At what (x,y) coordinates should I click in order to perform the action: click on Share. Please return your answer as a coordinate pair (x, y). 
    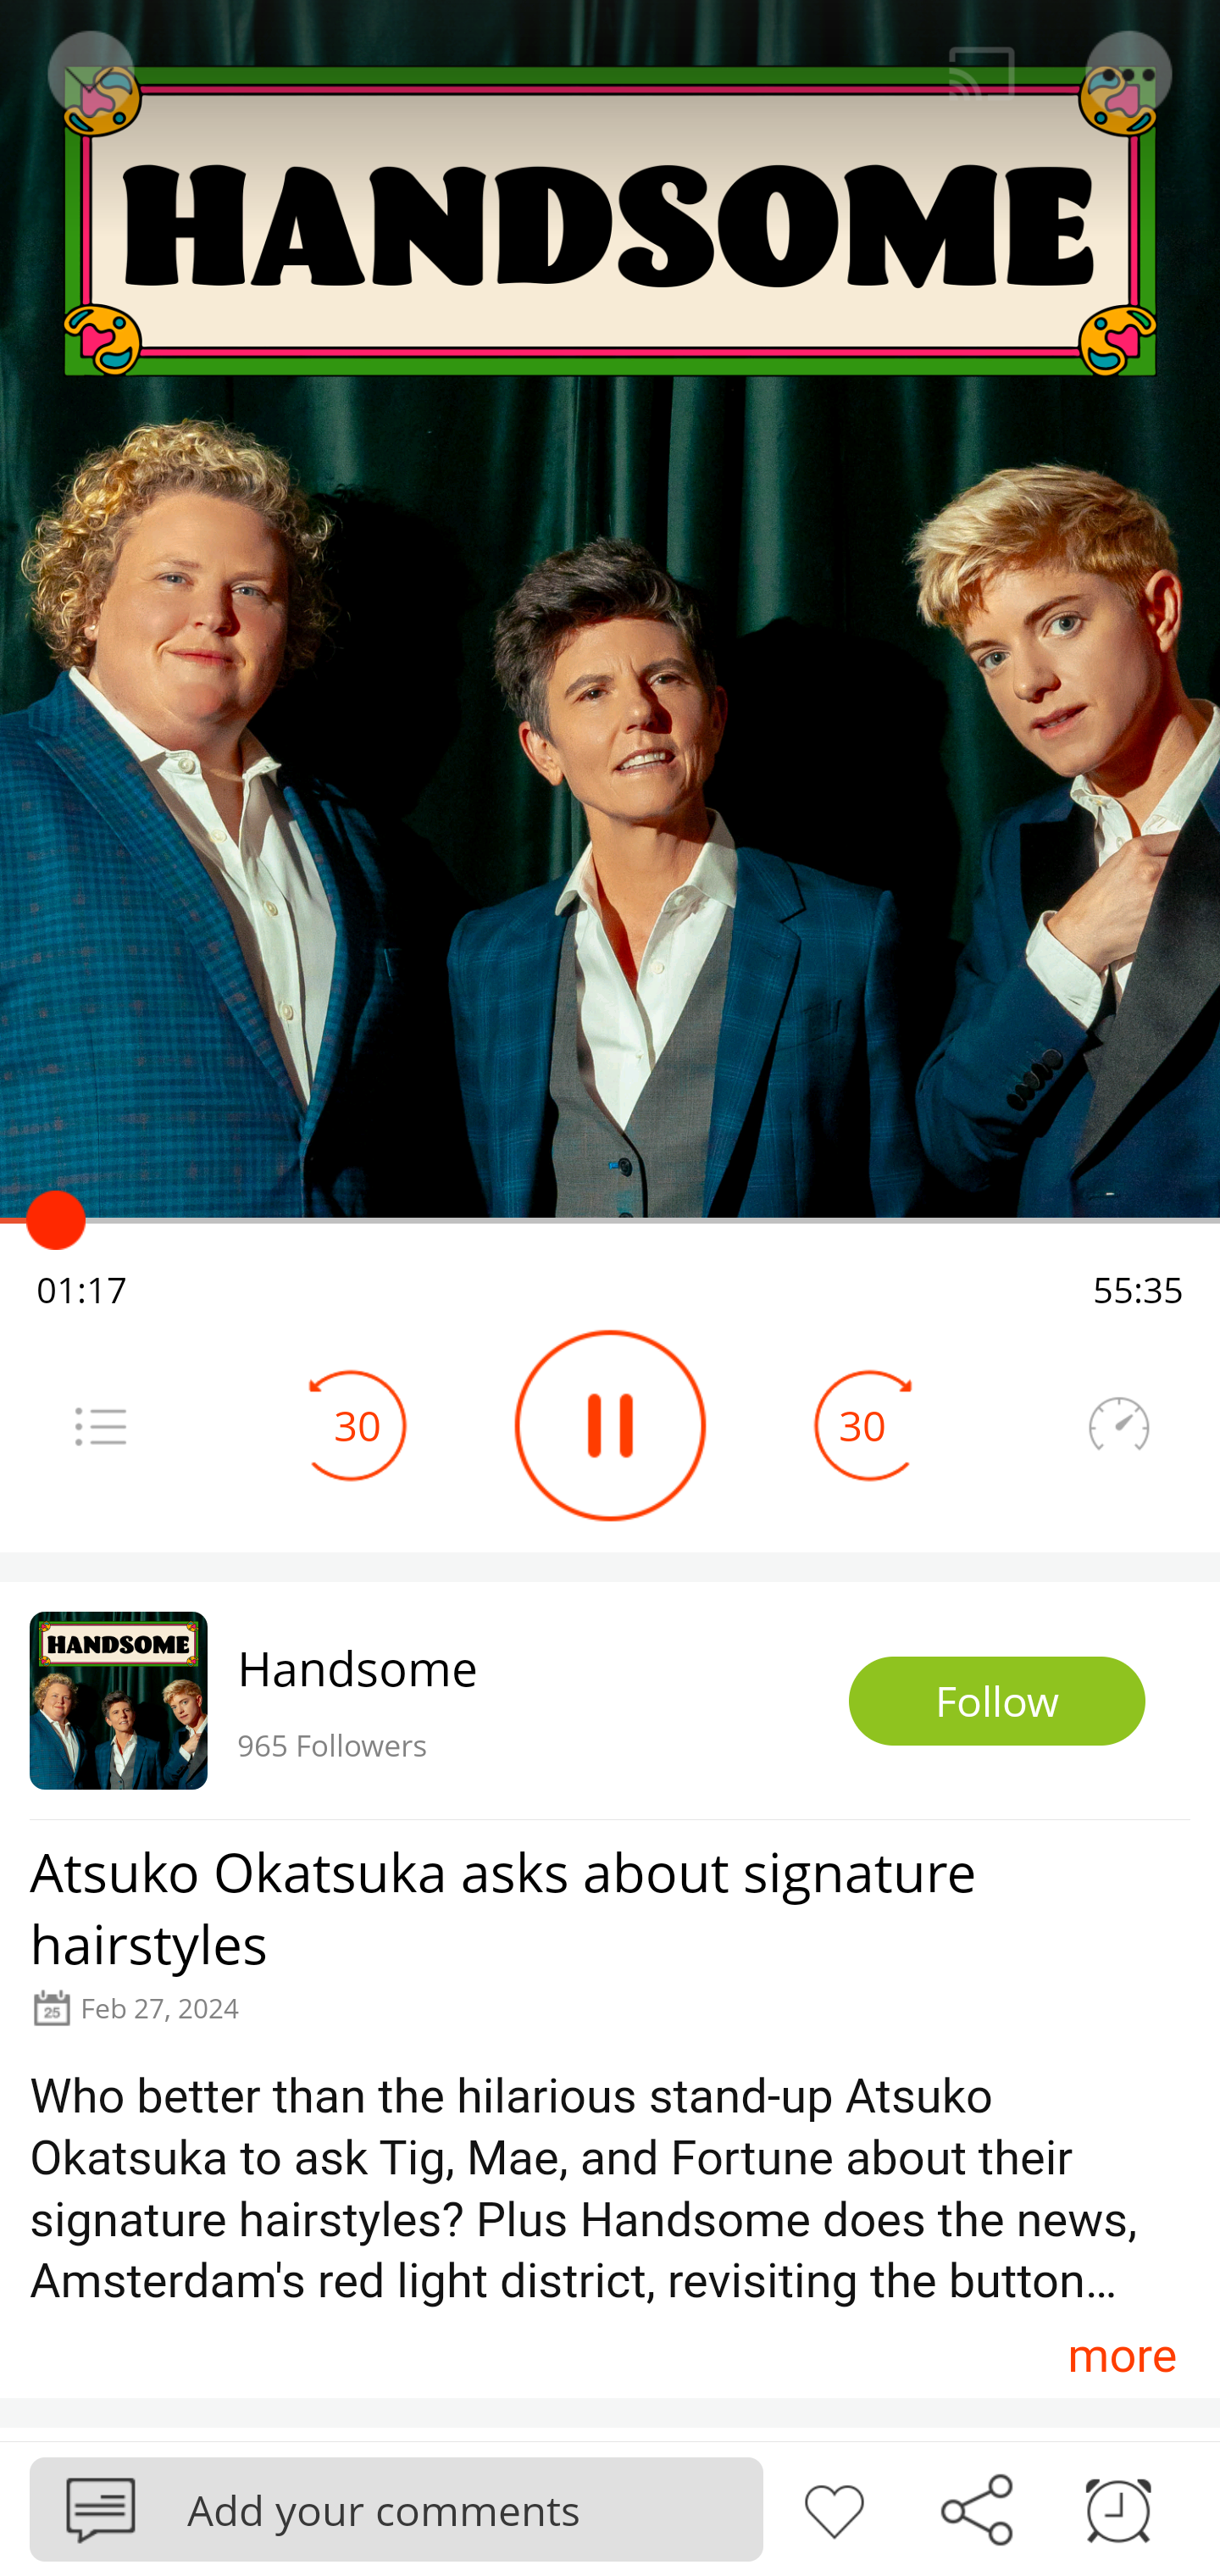
    Looking at the image, I should click on (976, 2507).